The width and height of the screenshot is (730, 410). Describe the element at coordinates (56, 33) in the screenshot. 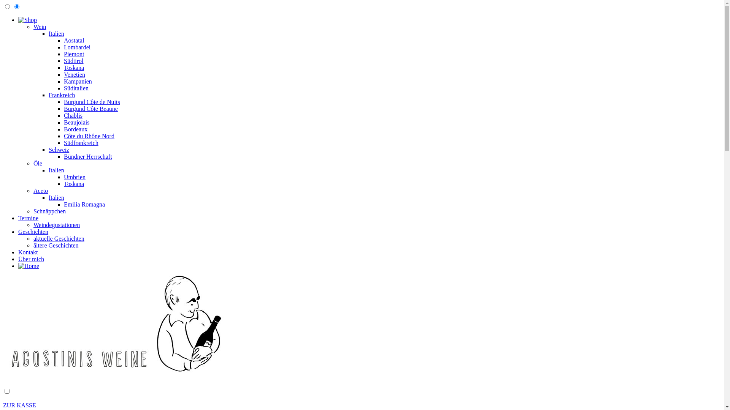

I see `Italien` at that location.